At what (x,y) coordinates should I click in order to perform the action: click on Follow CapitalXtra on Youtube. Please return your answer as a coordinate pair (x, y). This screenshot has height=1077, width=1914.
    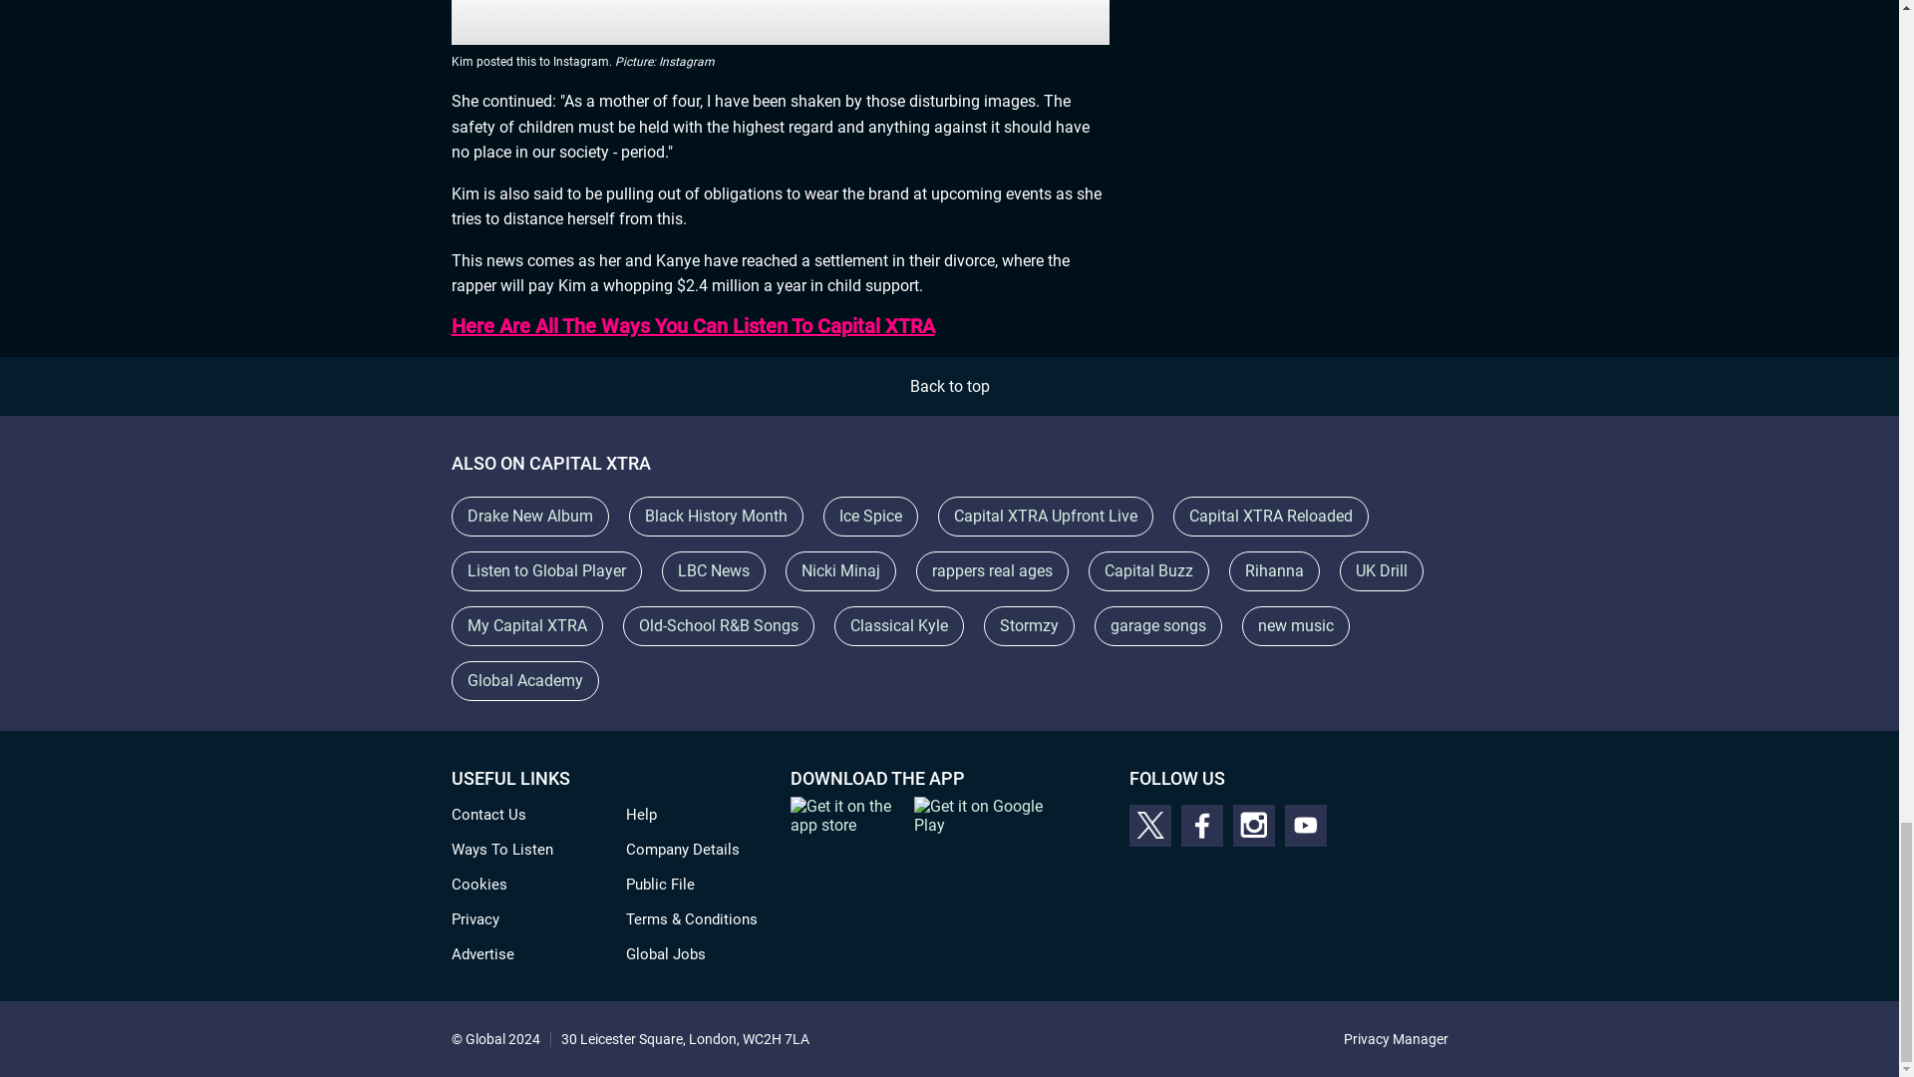
    Looking at the image, I should click on (1305, 825).